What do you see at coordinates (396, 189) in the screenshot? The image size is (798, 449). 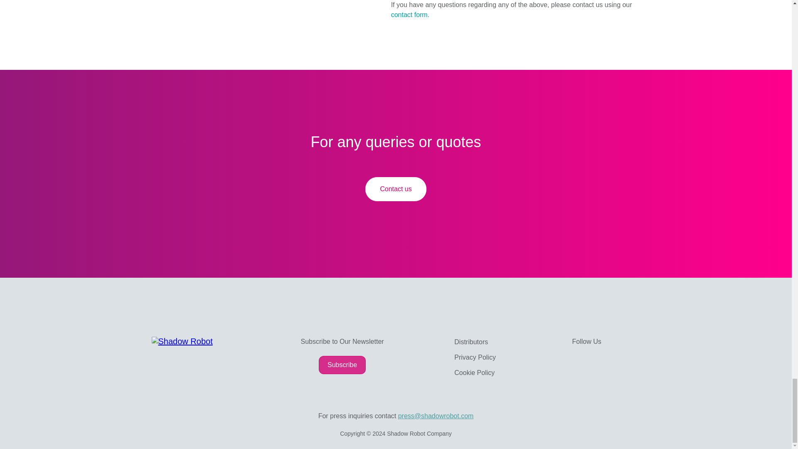 I see `Contact us` at bounding box center [396, 189].